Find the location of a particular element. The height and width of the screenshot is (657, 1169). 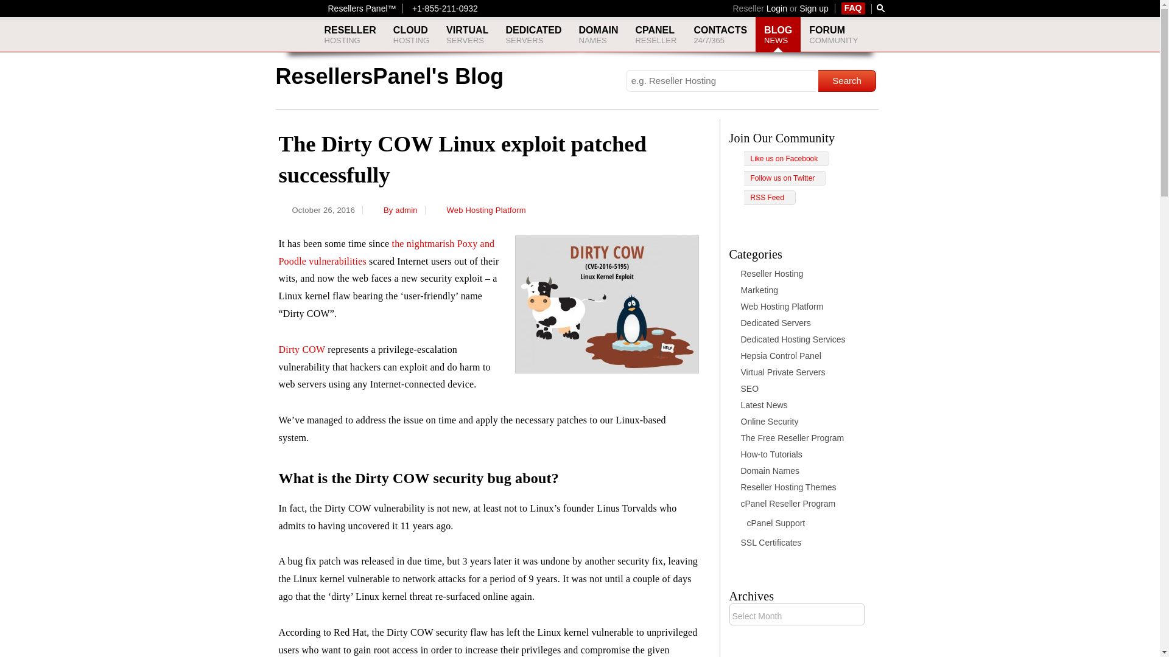

Reseller Log In is located at coordinates (813, 9).